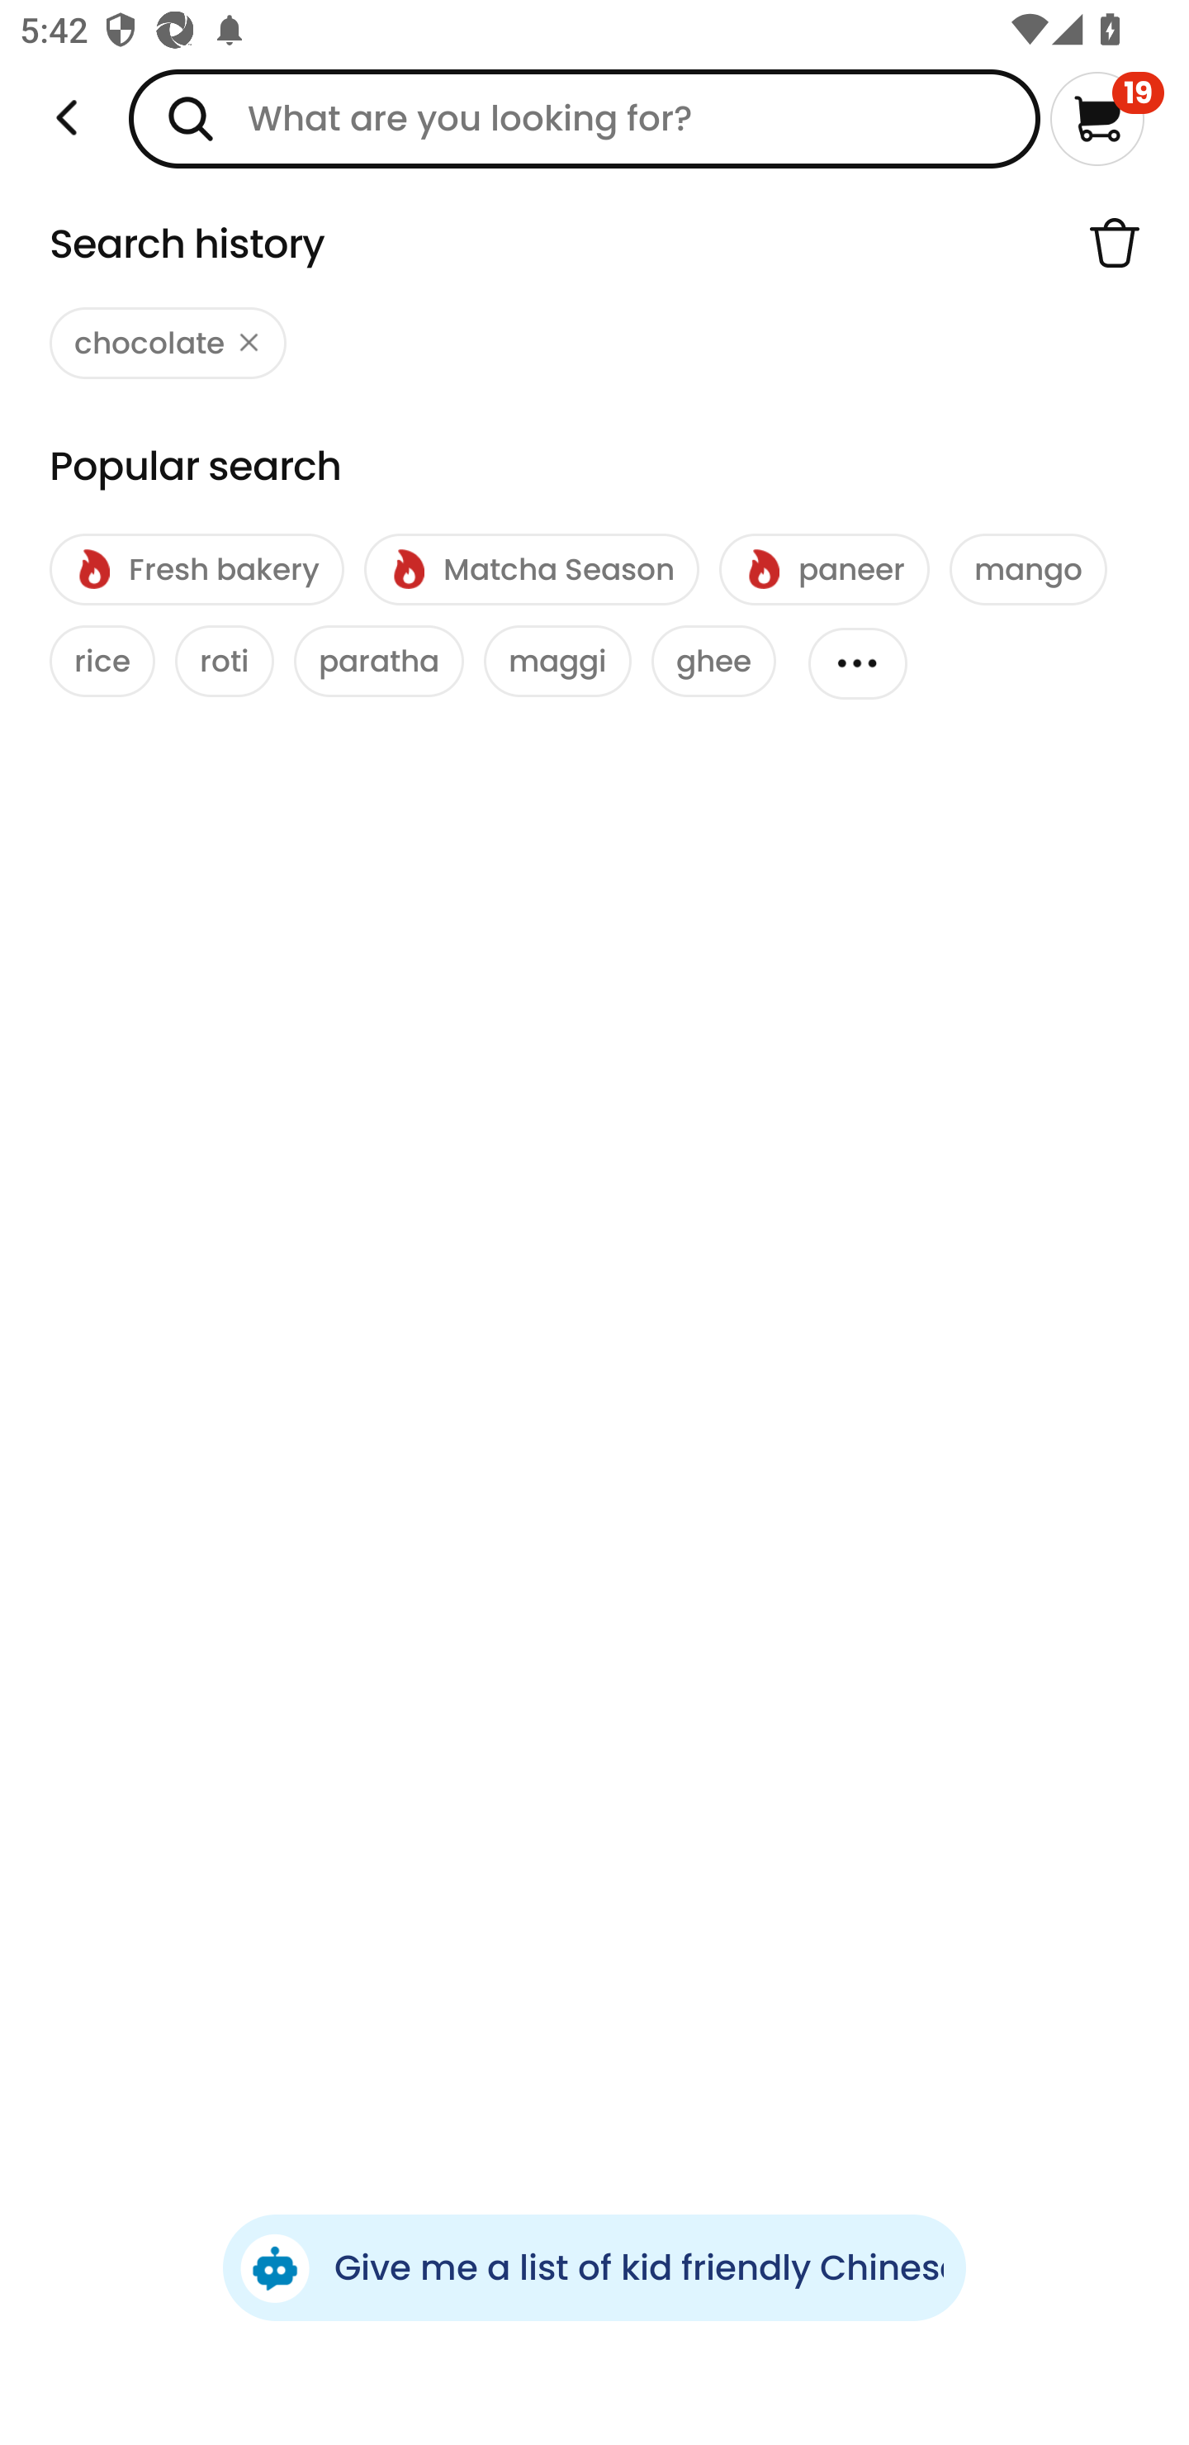 The height and width of the screenshot is (2445, 1189). Describe the element at coordinates (585, 118) in the screenshot. I see `What are you looking for?` at that location.